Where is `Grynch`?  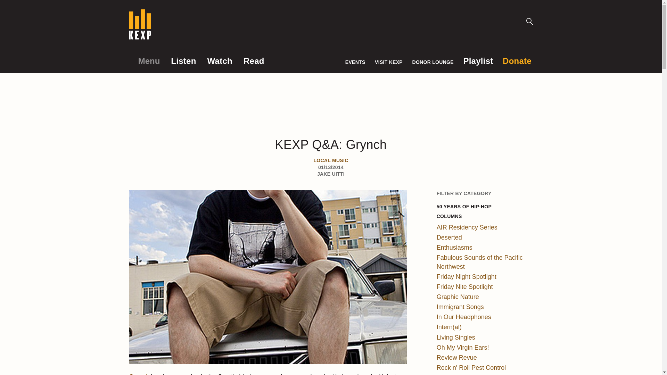 Grynch is located at coordinates (139, 374).